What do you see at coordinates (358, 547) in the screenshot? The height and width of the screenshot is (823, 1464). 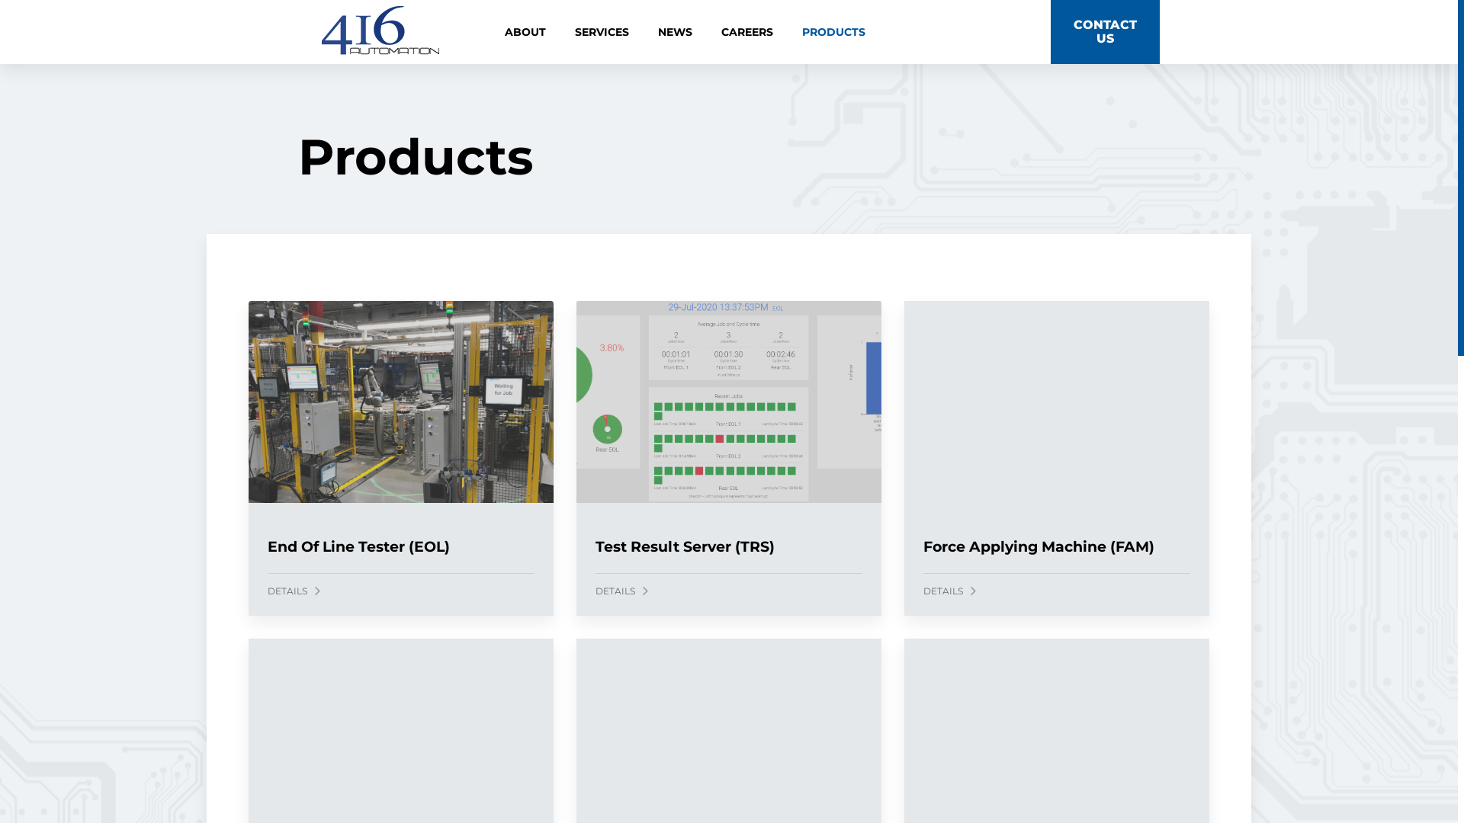 I see `End Of Line Tester (EOL)` at bounding box center [358, 547].